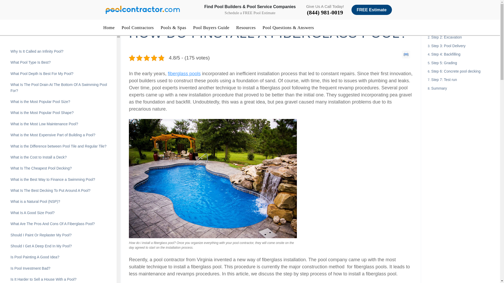 This screenshot has height=283, width=504. I want to click on FREE Estimate, so click(372, 10).